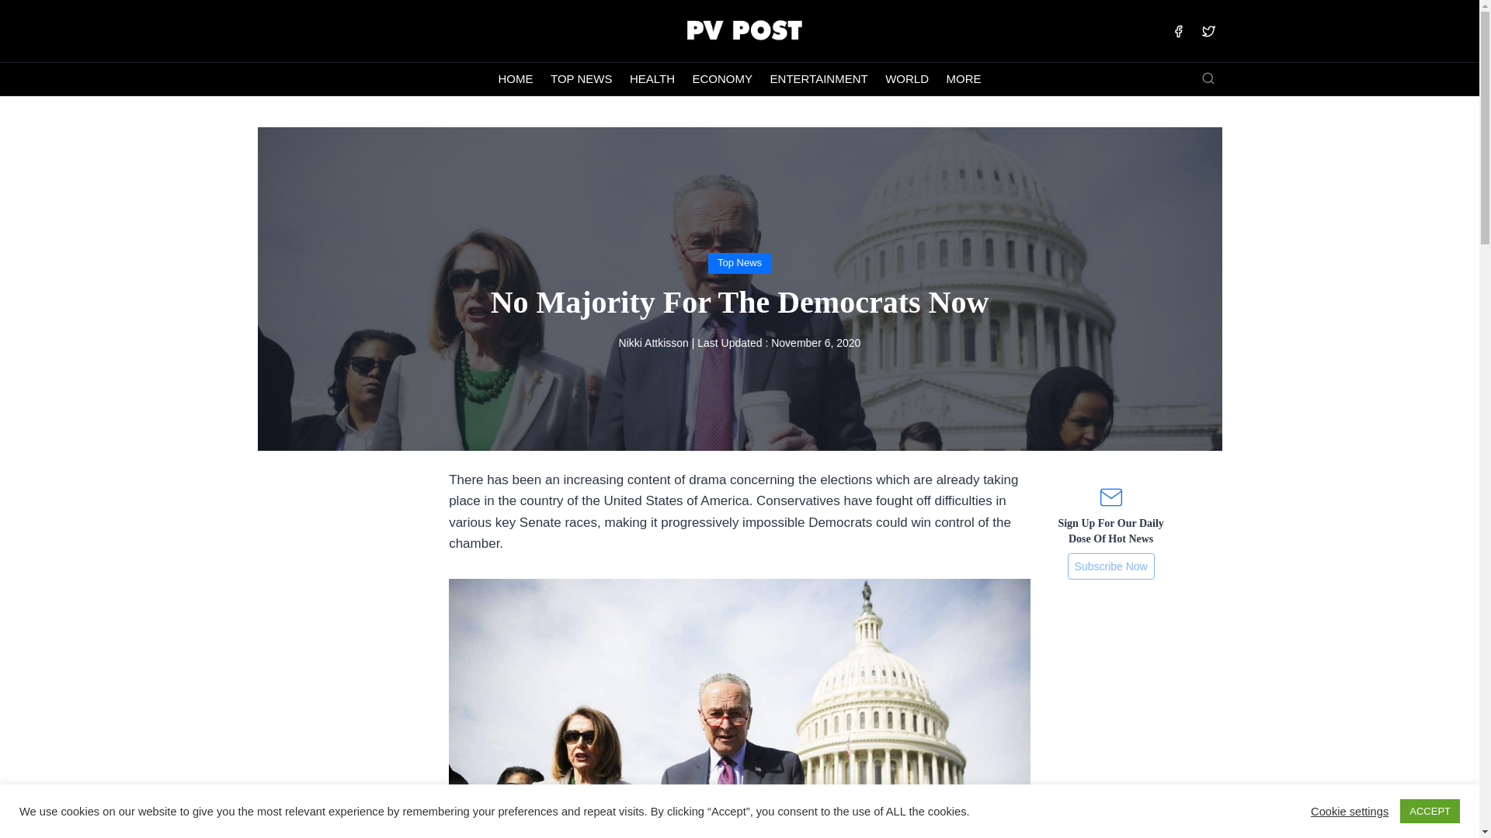  What do you see at coordinates (1349, 810) in the screenshot?
I see `Cookie settings` at bounding box center [1349, 810].